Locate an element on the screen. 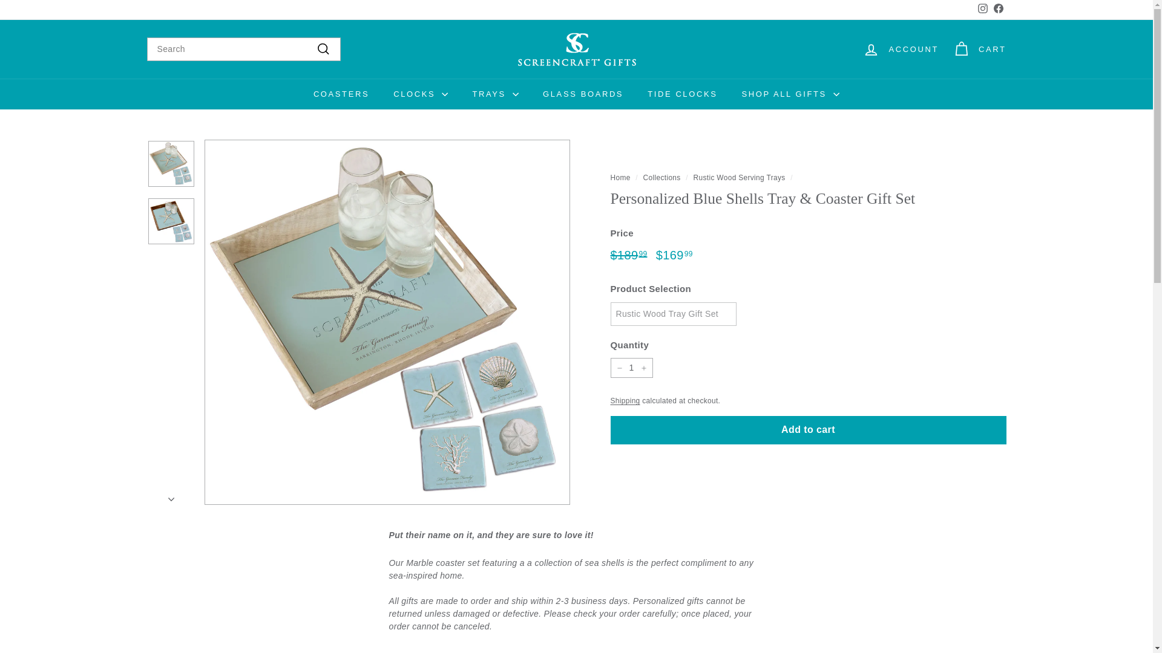 The image size is (1162, 653). COASTERS is located at coordinates (341, 94).